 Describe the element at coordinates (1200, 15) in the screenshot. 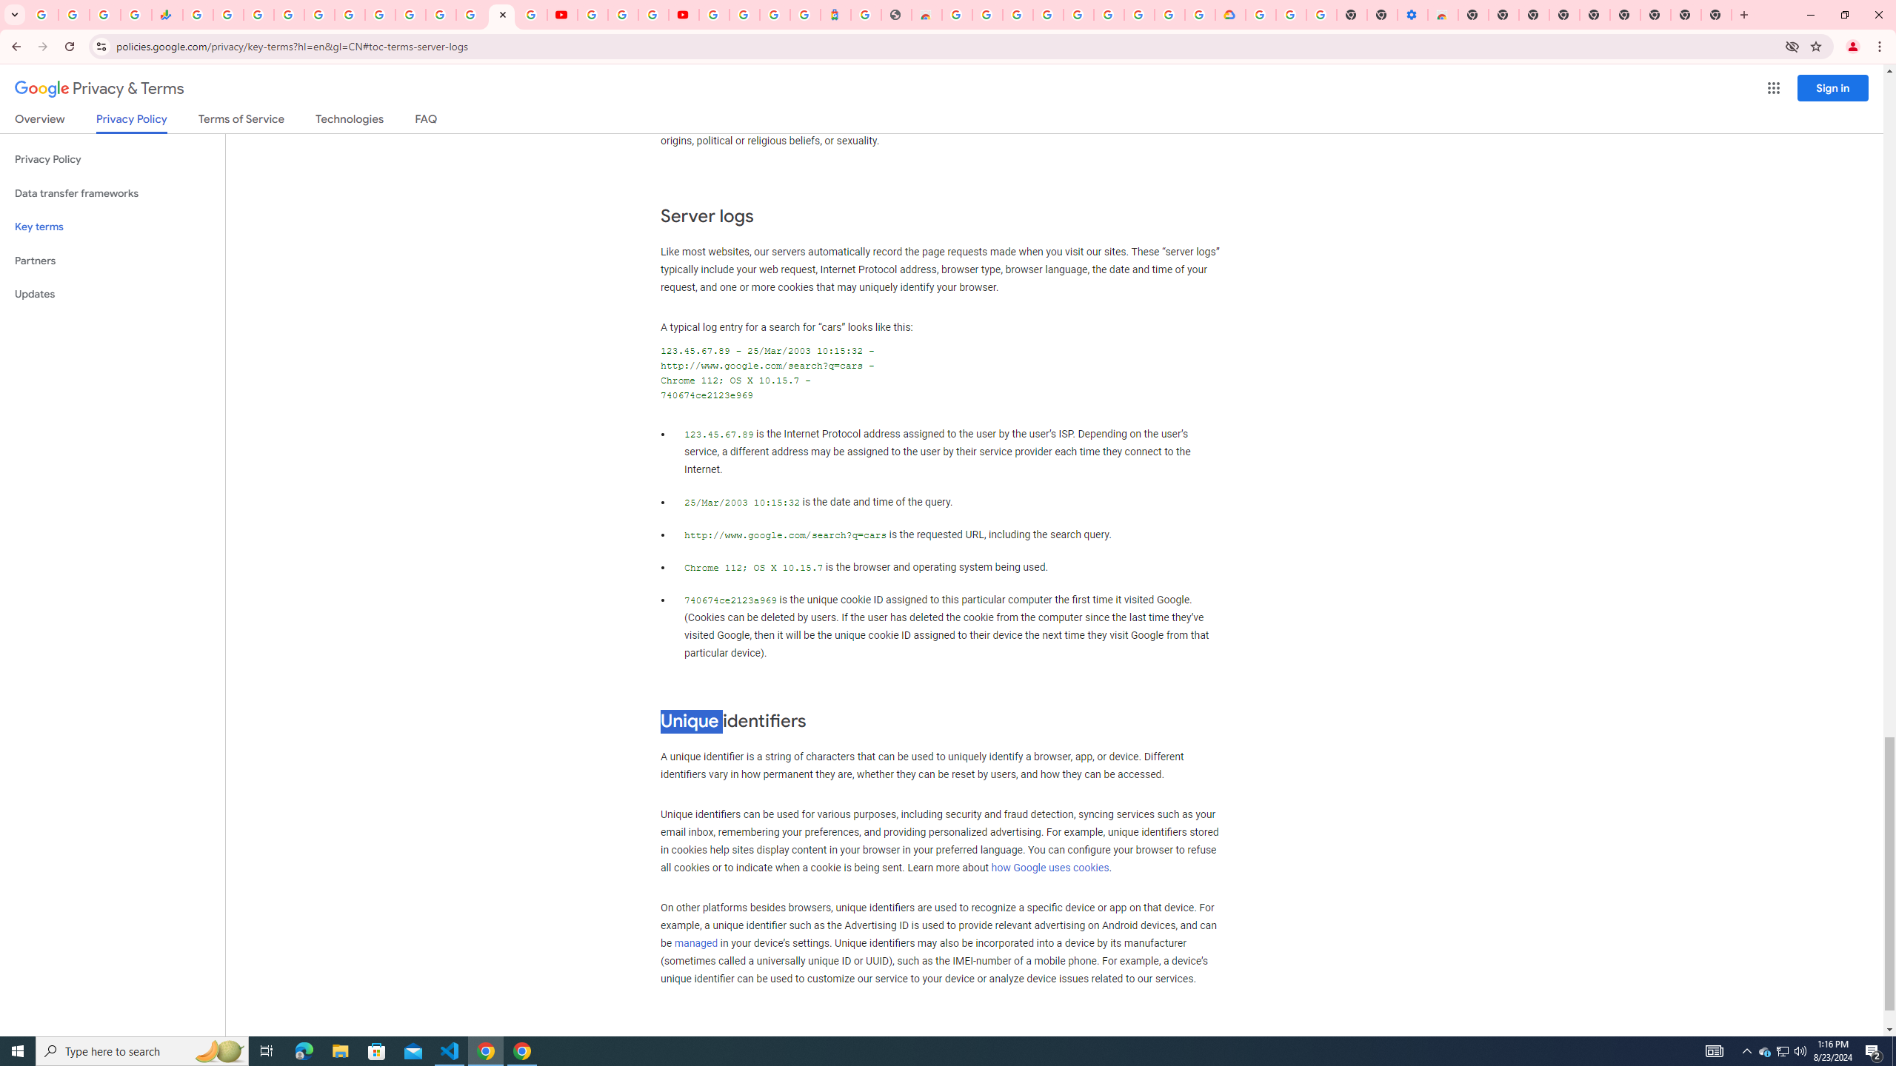

I see `Browse the Google Chrome Community - Google Chrome Community` at that location.